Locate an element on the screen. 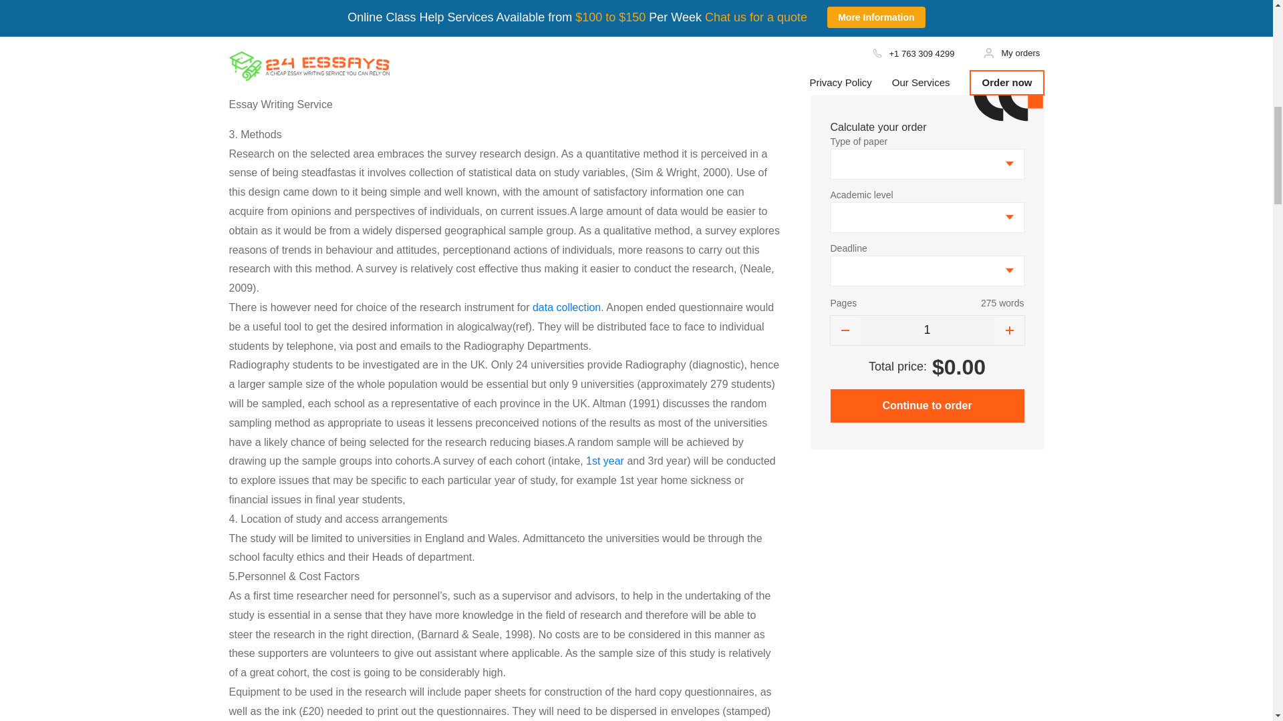 The width and height of the screenshot is (1283, 721). GET HIGH-QUALITY PAPER is located at coordinates (505, 3).